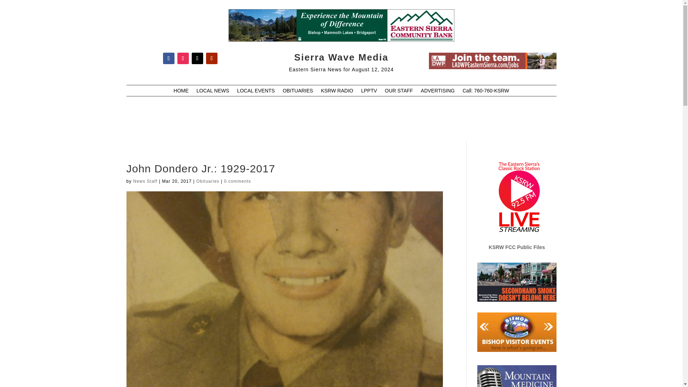  What do you see at coordinates (145, 181) in the screenshot?
I see `Posts by News Staff` at bounding box center [145, 181].